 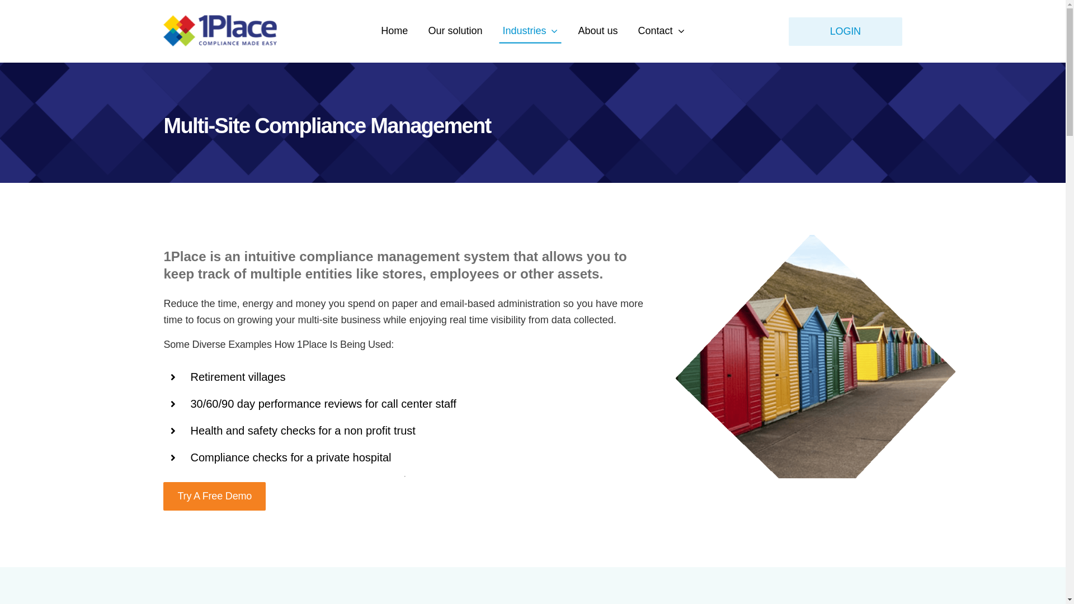 What do you see at coordinates (215, 497) in the screenshot?
I see `Try A Free Demo` at bounding box center [215, 497].